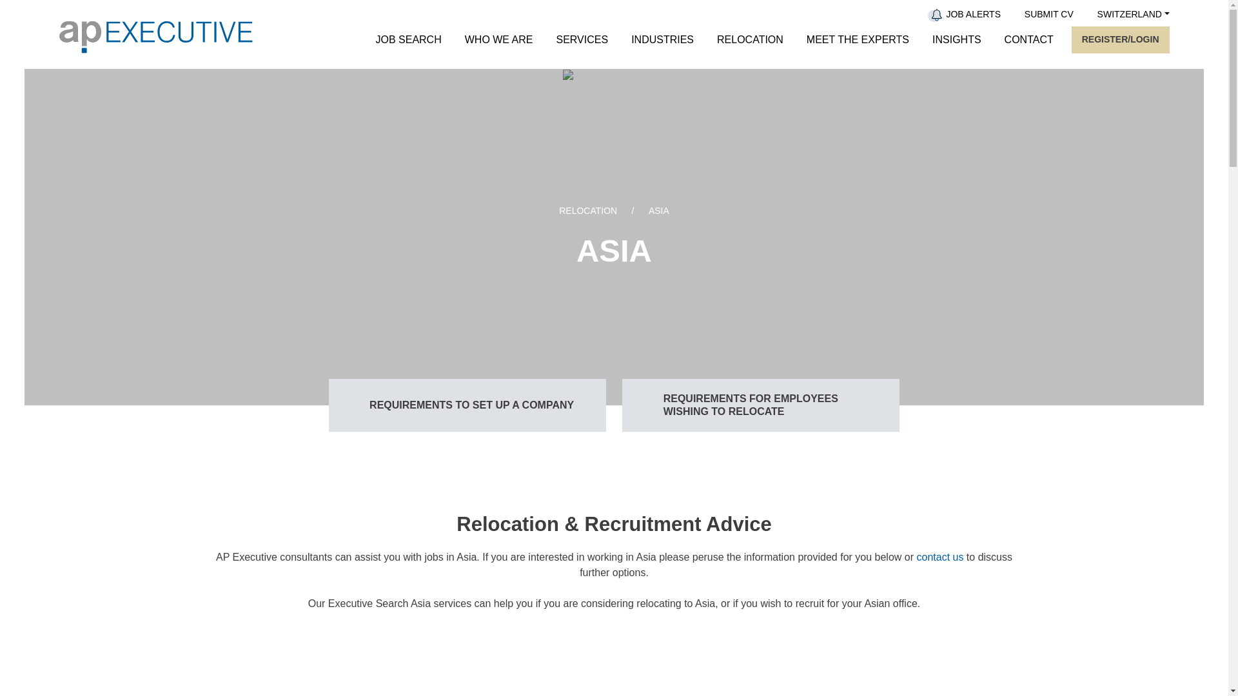  Describe the element at coordinates (972, 14) in the screenshot. I see `JOB ALERTS` at that location.